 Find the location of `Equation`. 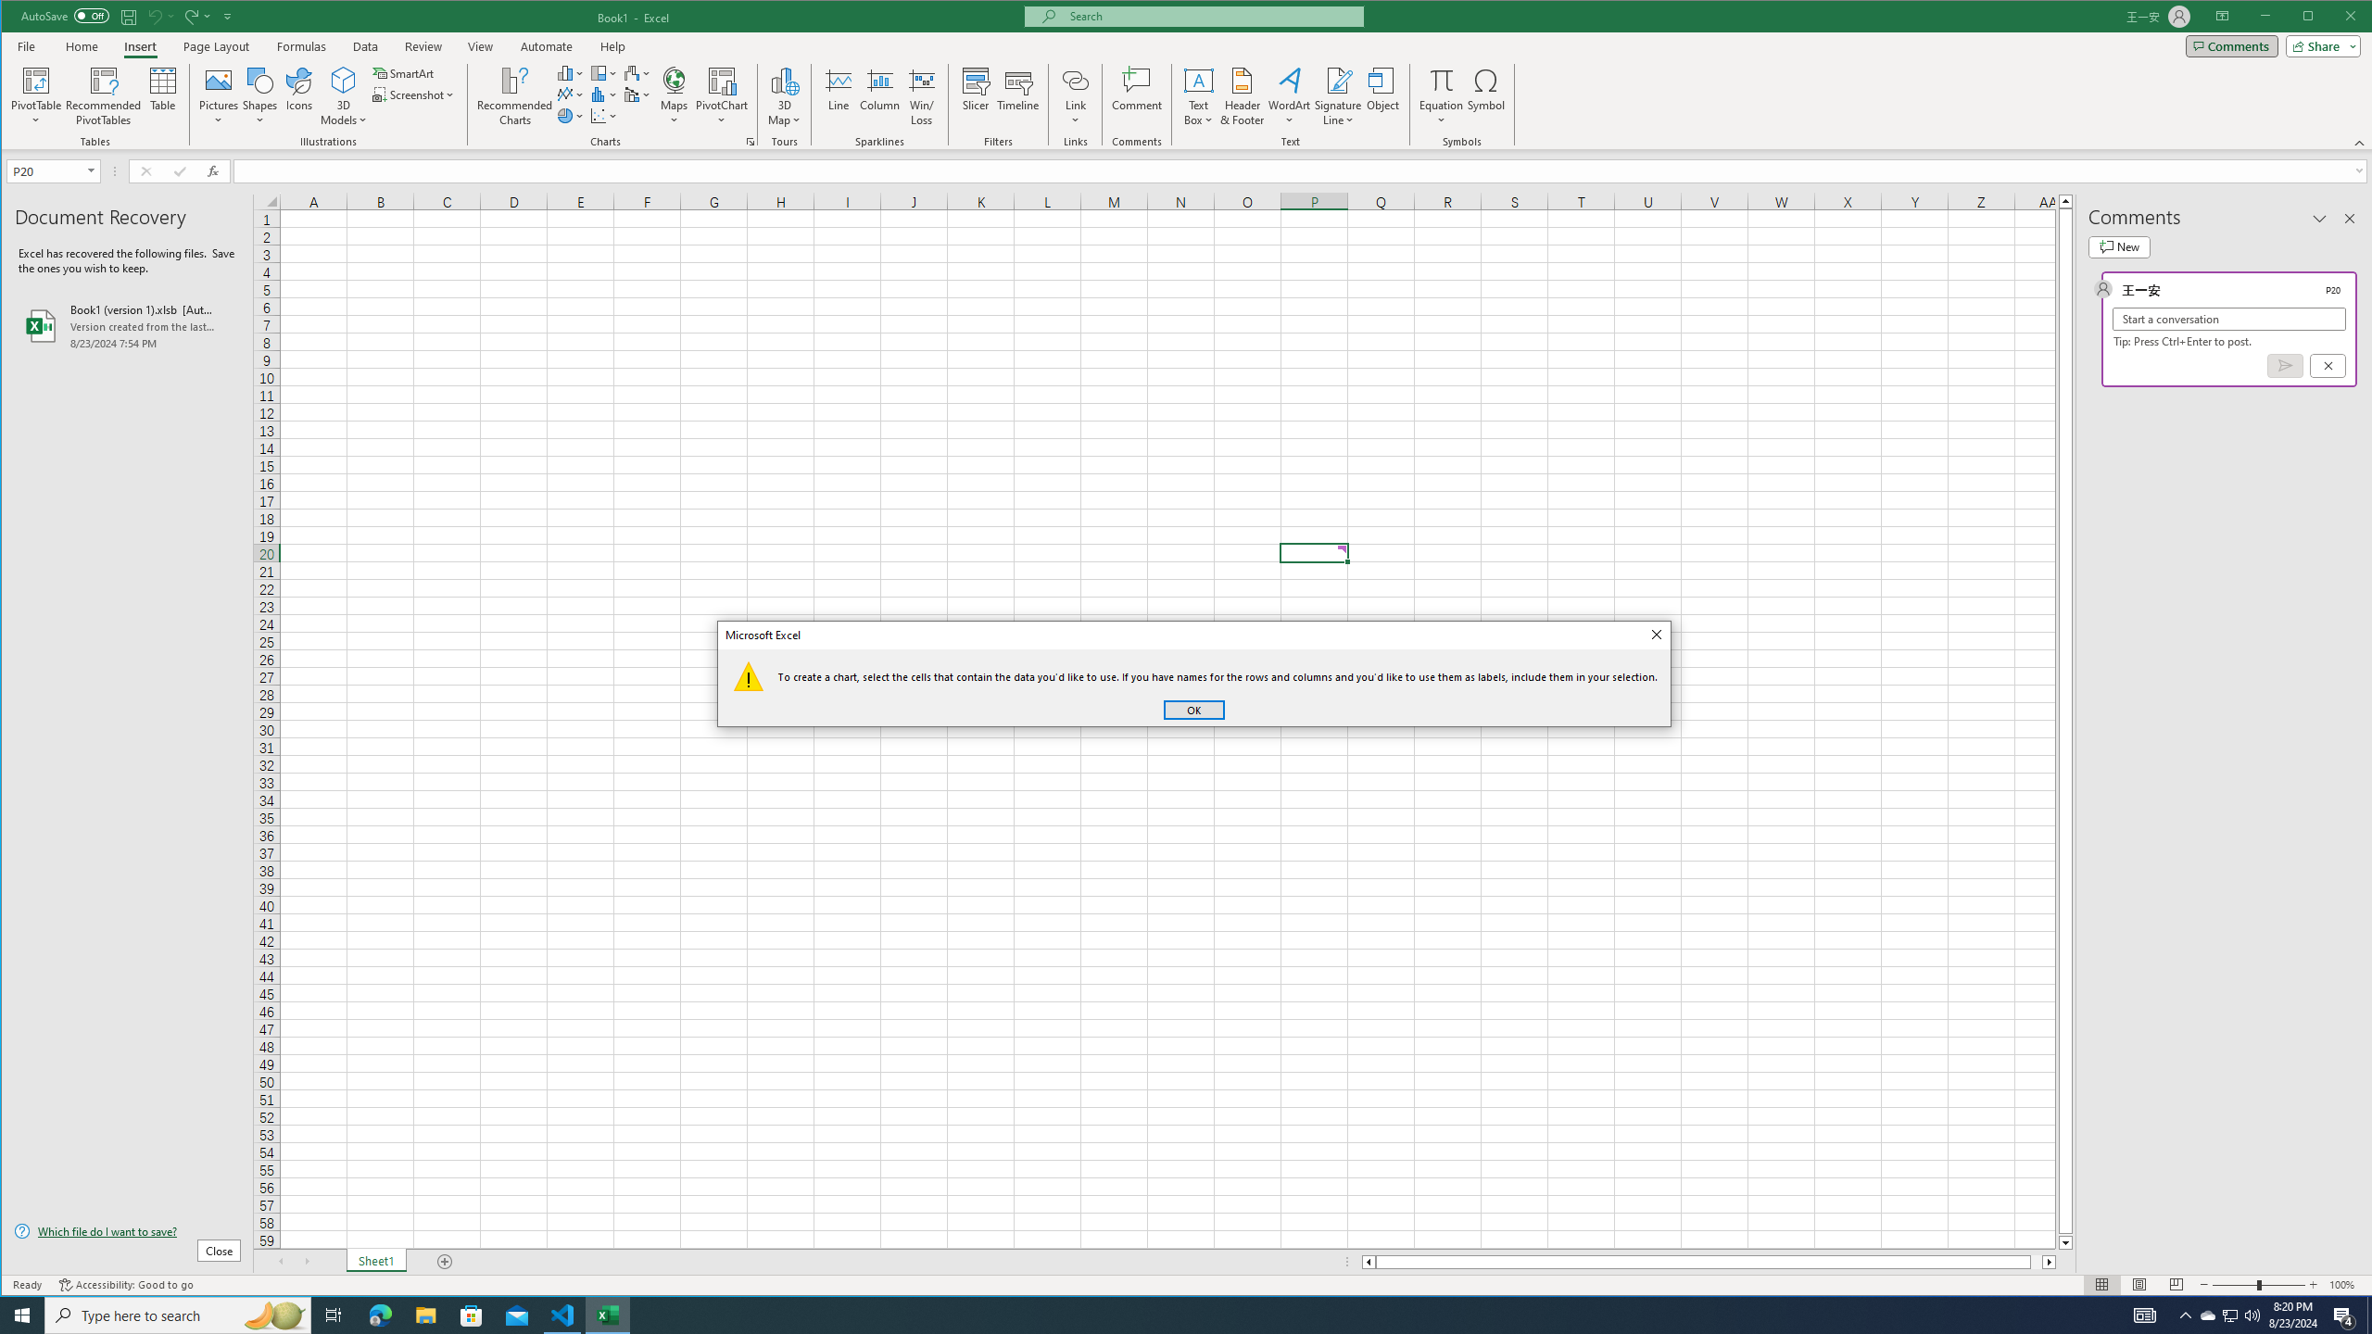

Equation is located at coordinates (1442, 80).